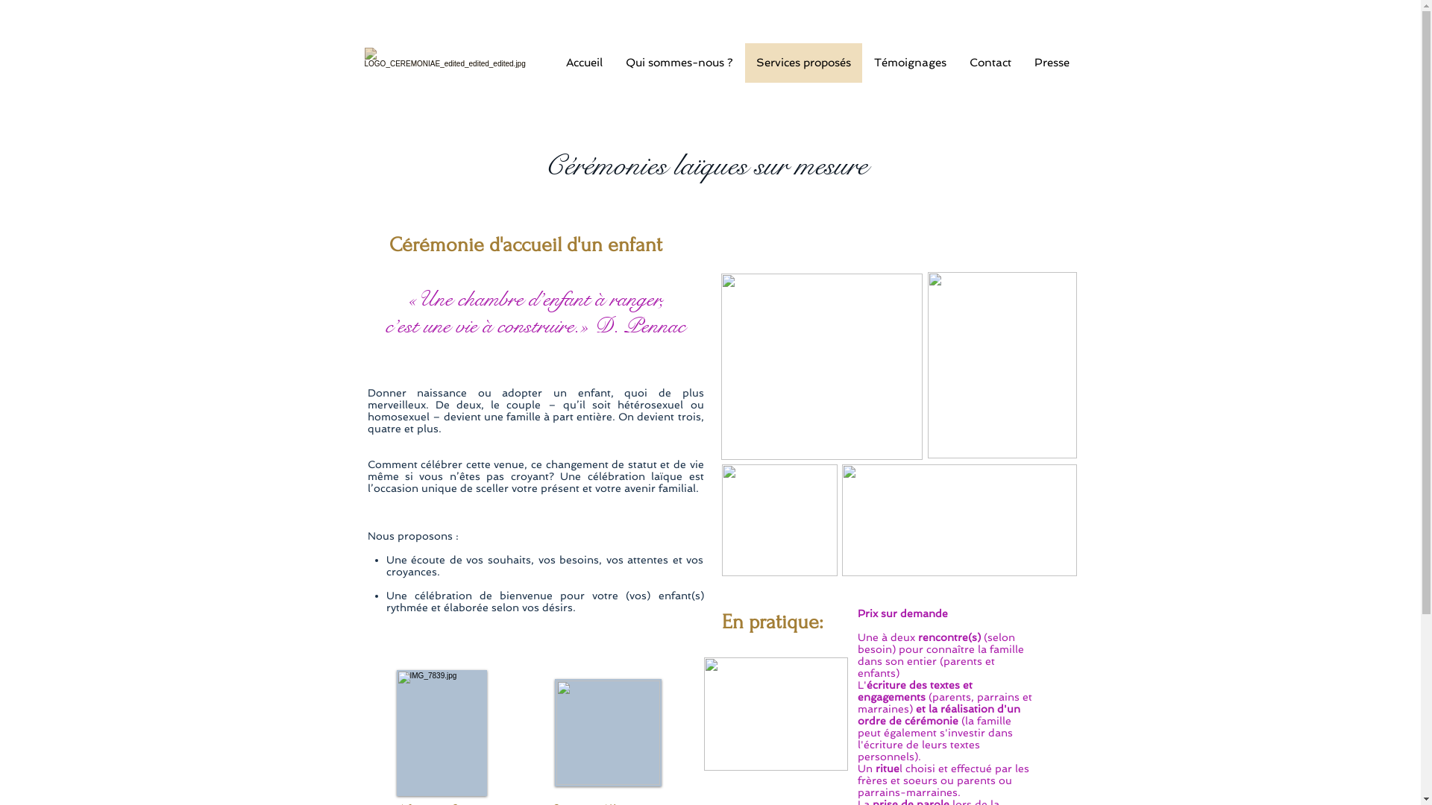 Image resolution: width=1432 pixels, height=805 pixels. Describe the element at coordinates (990, 63) in the screenshot. I see `Contact` at that location.